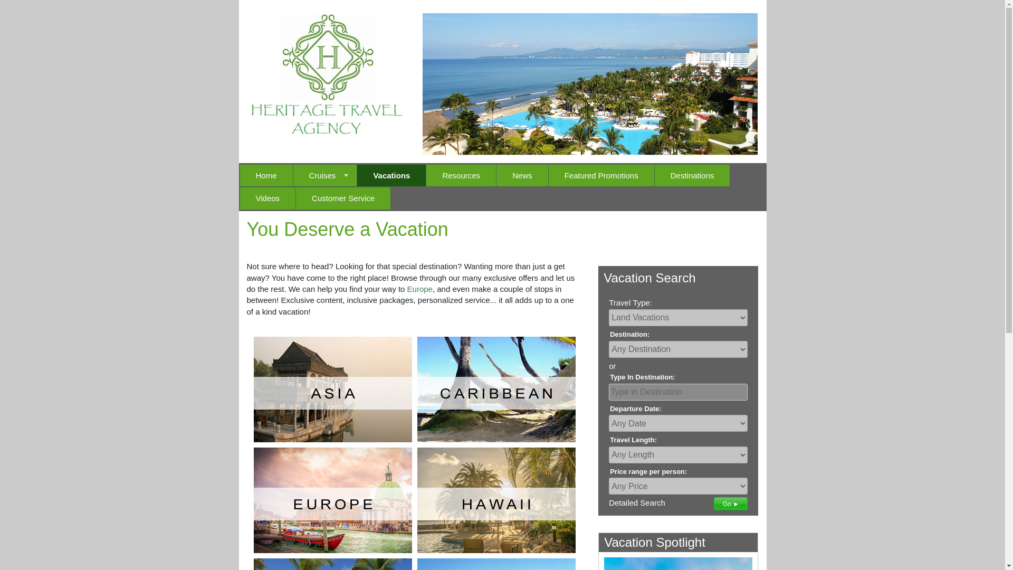 The image size is (1013, 570). Describe the element at coordinates (522, 176) in the screenshot. I see `News` at that location.